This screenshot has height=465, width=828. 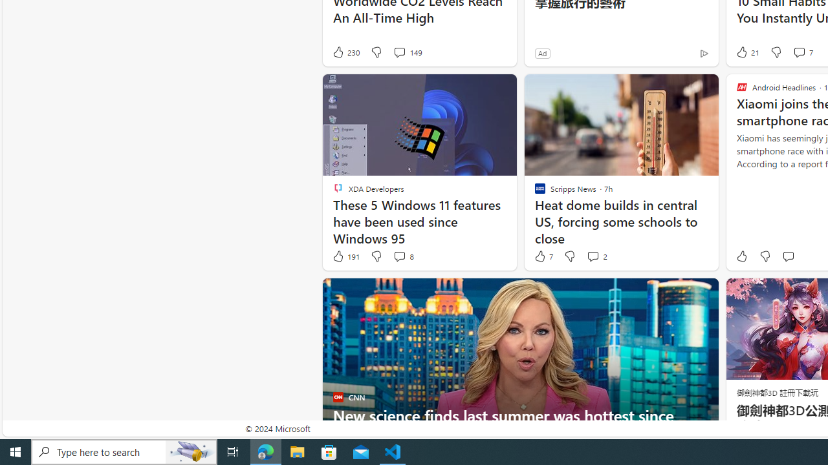 I want to click on View comments 8 Comment, so click(x=399, y=256).